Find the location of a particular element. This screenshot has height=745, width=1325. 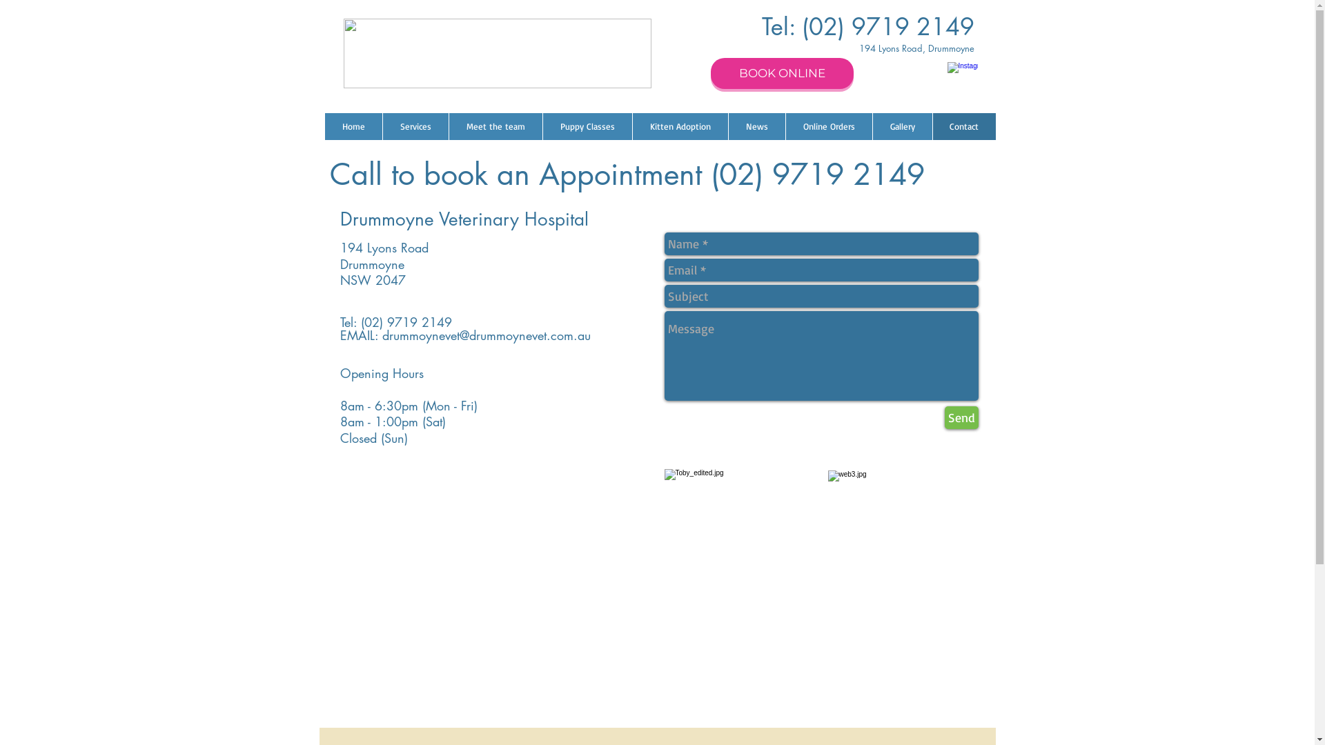

Send is located at coordinates (961, 418).